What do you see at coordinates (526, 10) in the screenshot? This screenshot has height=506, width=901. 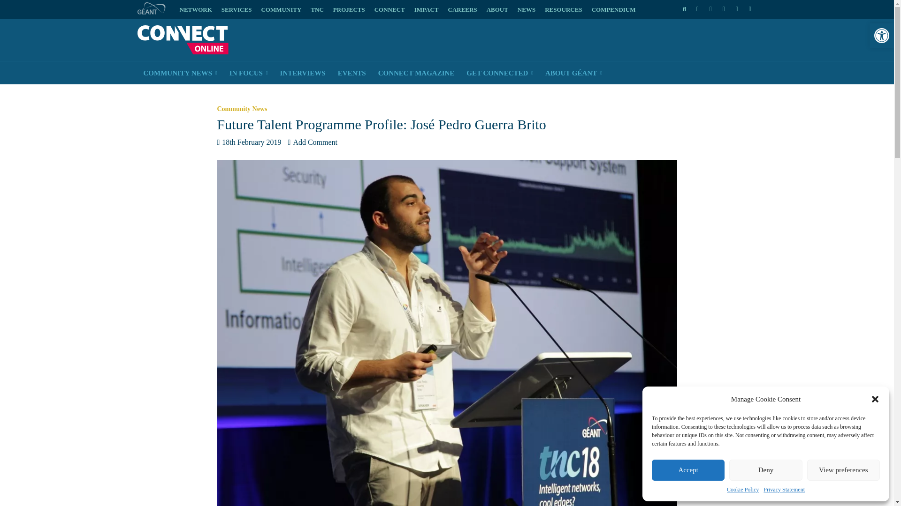 I see `NEWS` at bounding box center [526, 10].